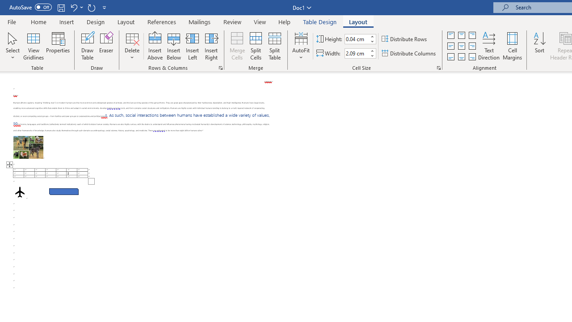 This screenshot has width=572, height=322. Describe the element at coordinates (405, 39) in the screenshot. I see `Distribute Rows` at that location.